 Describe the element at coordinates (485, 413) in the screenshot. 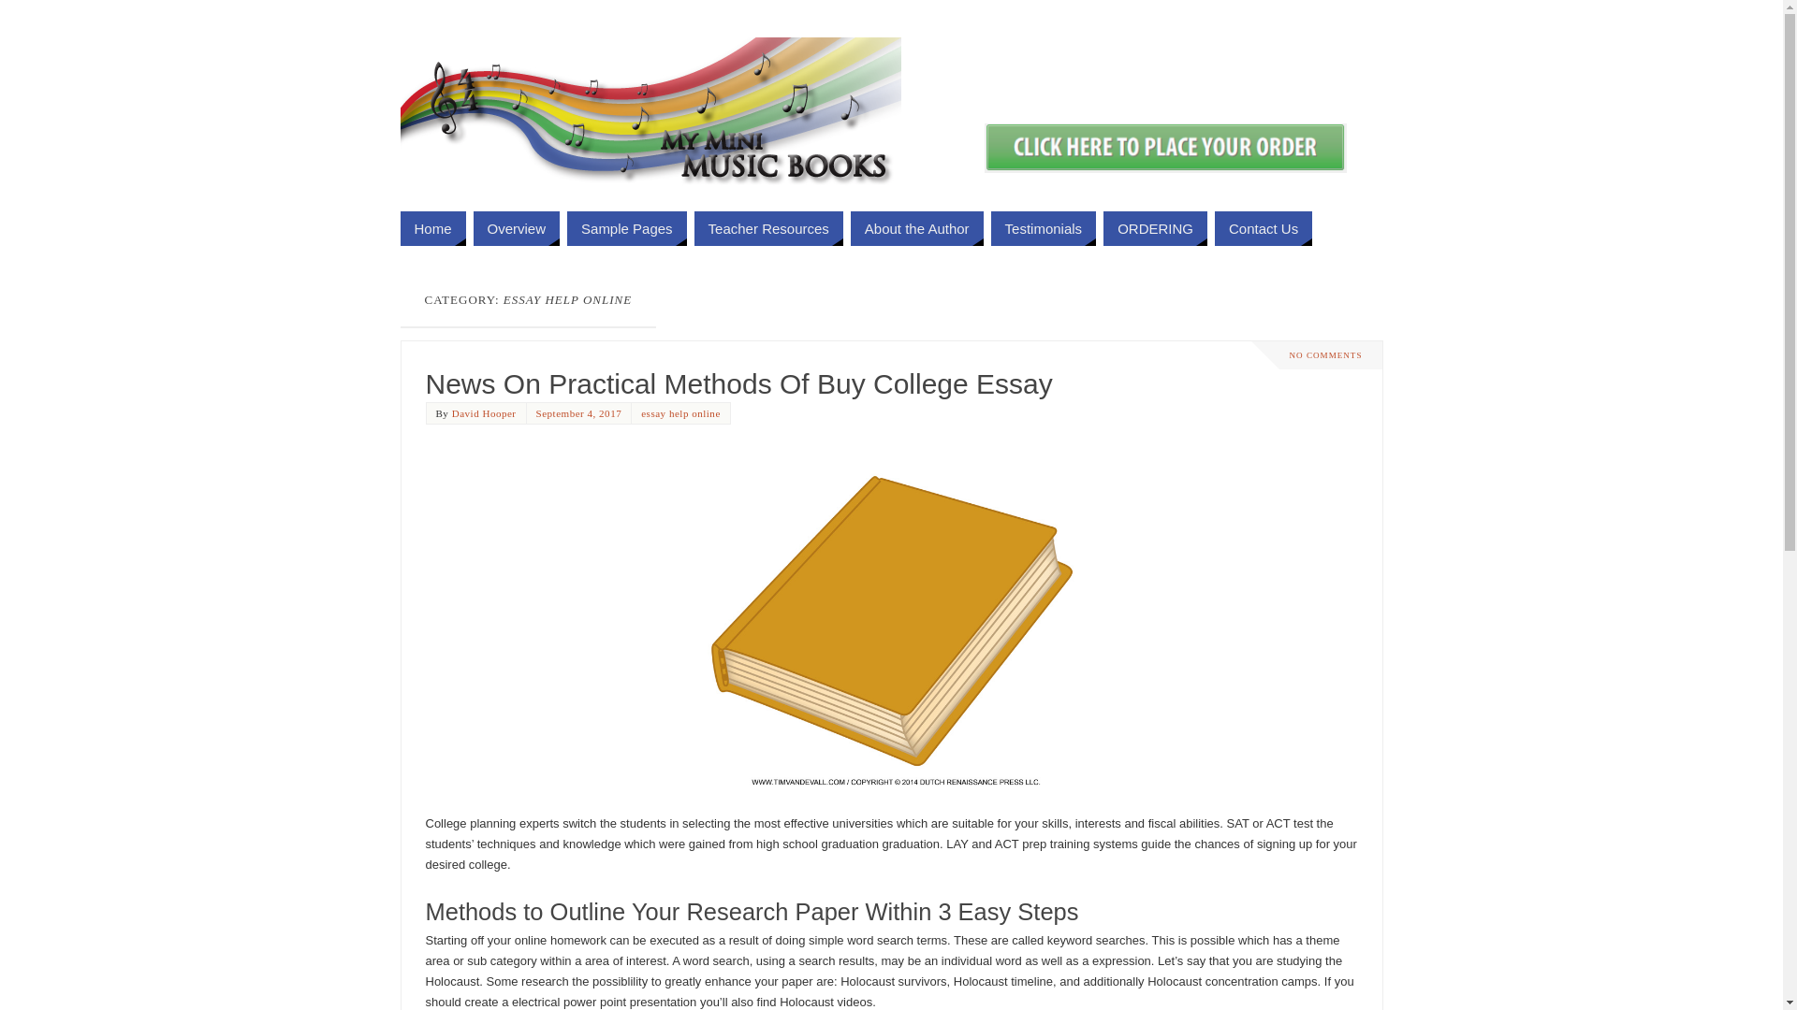

I see `David Hooper` at that location.